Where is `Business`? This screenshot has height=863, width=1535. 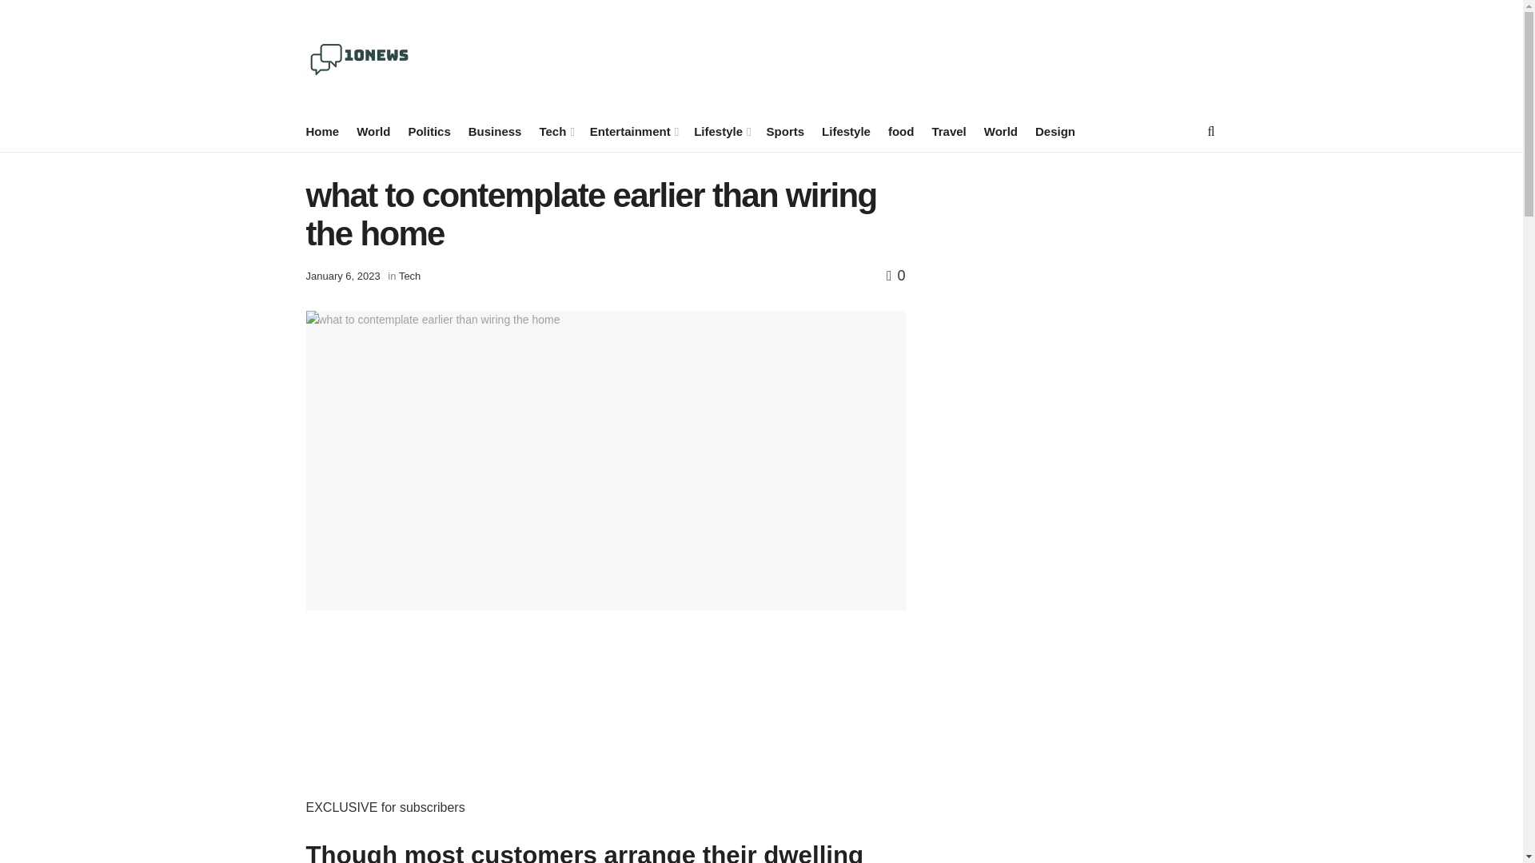 Business is located at coordinates (494, 131).